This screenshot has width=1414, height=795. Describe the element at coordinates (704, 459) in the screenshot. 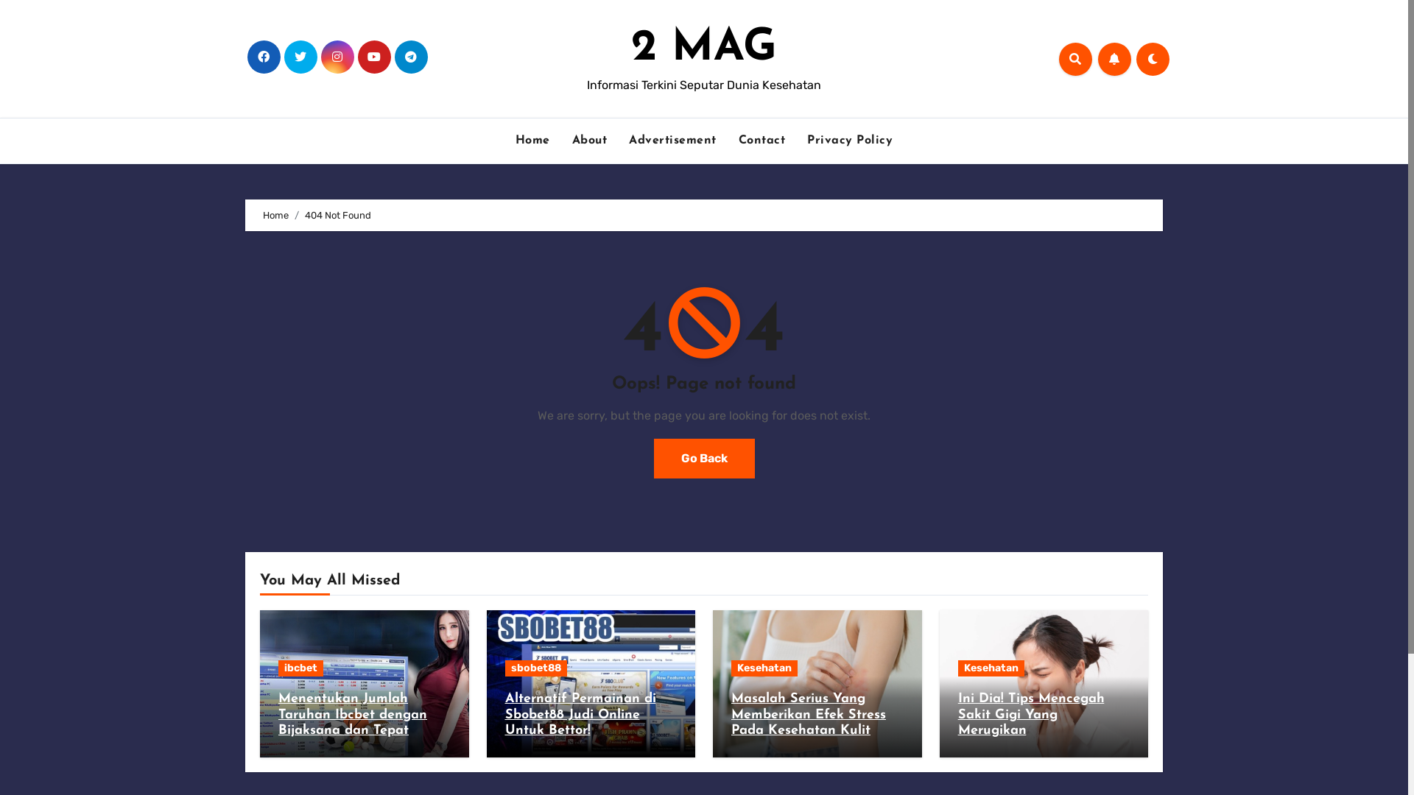

I see `Go Back` at that location.